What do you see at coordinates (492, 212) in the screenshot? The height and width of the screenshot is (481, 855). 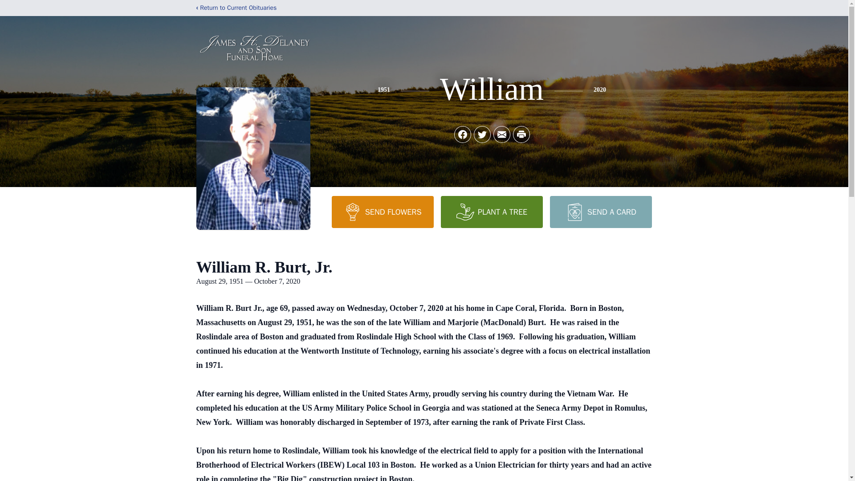 I see `PLANT A TREE` at bounding box center [492, 212].